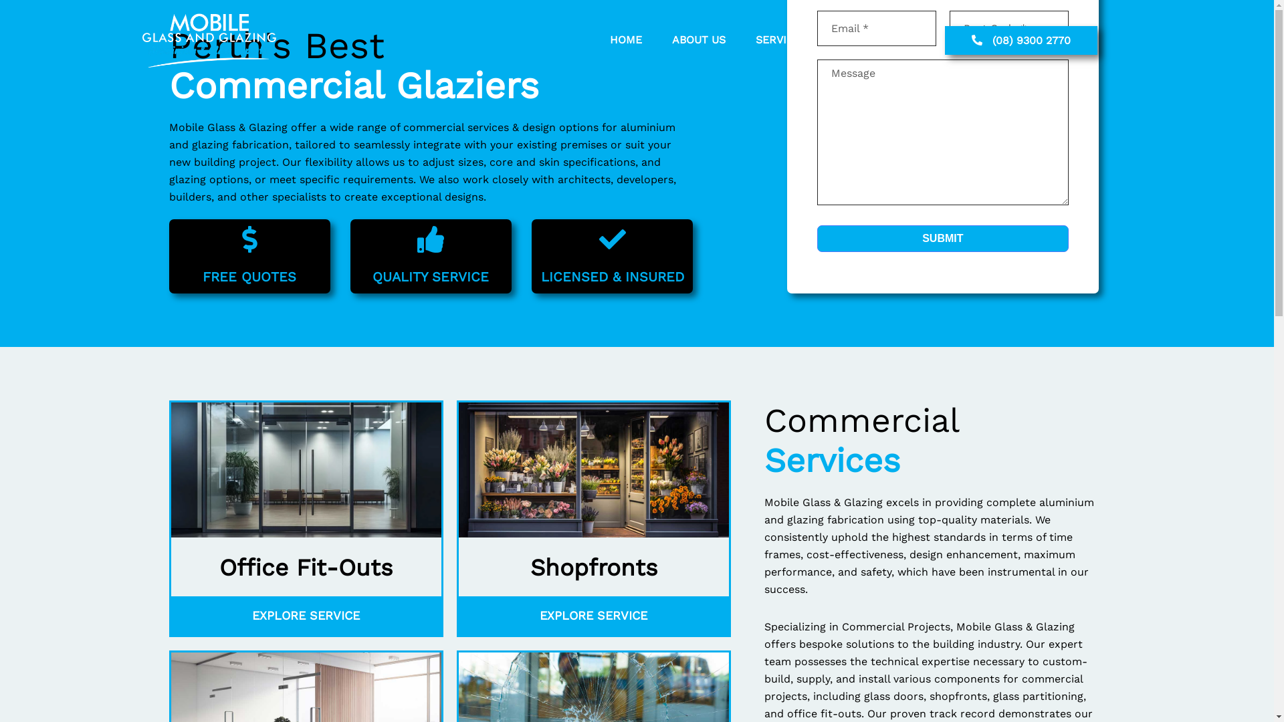 This screenshot has height=722, width=1284. What do you see at coordinates (772, 40) in the screenshot?
I see `SERVICES` at bounding box center [772, 40].